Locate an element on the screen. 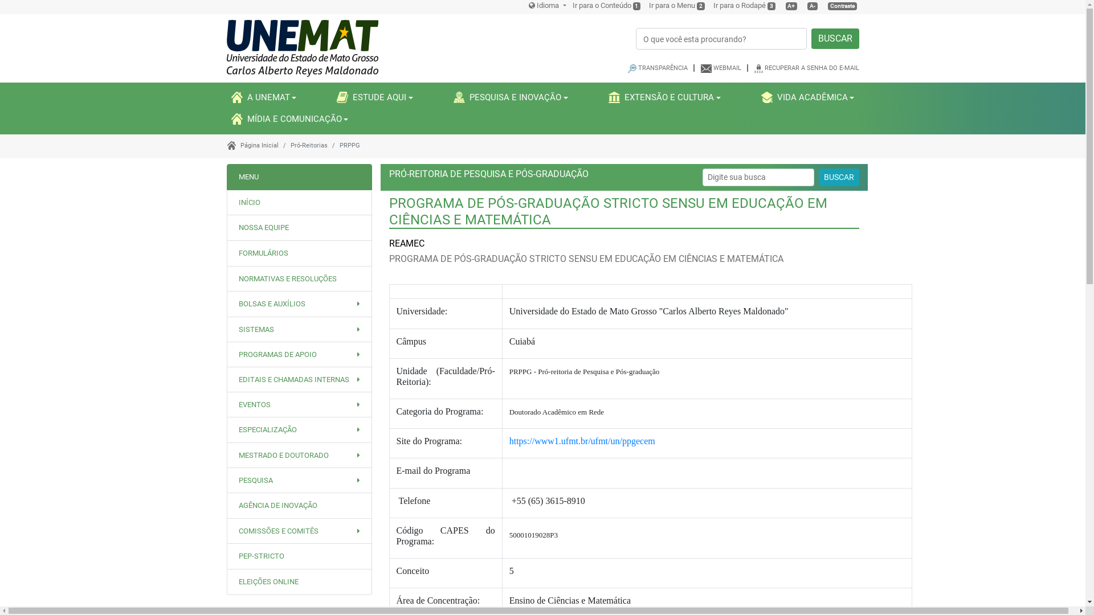  BUSCAR is located at coordinates (839, 178).